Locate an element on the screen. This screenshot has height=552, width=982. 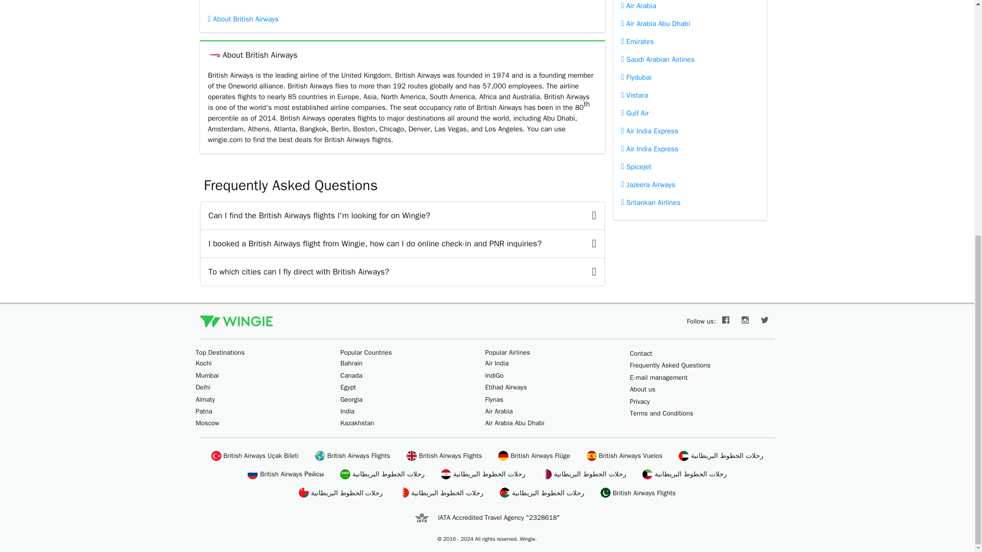
Air Arabia is located at coordinates (689, 7).